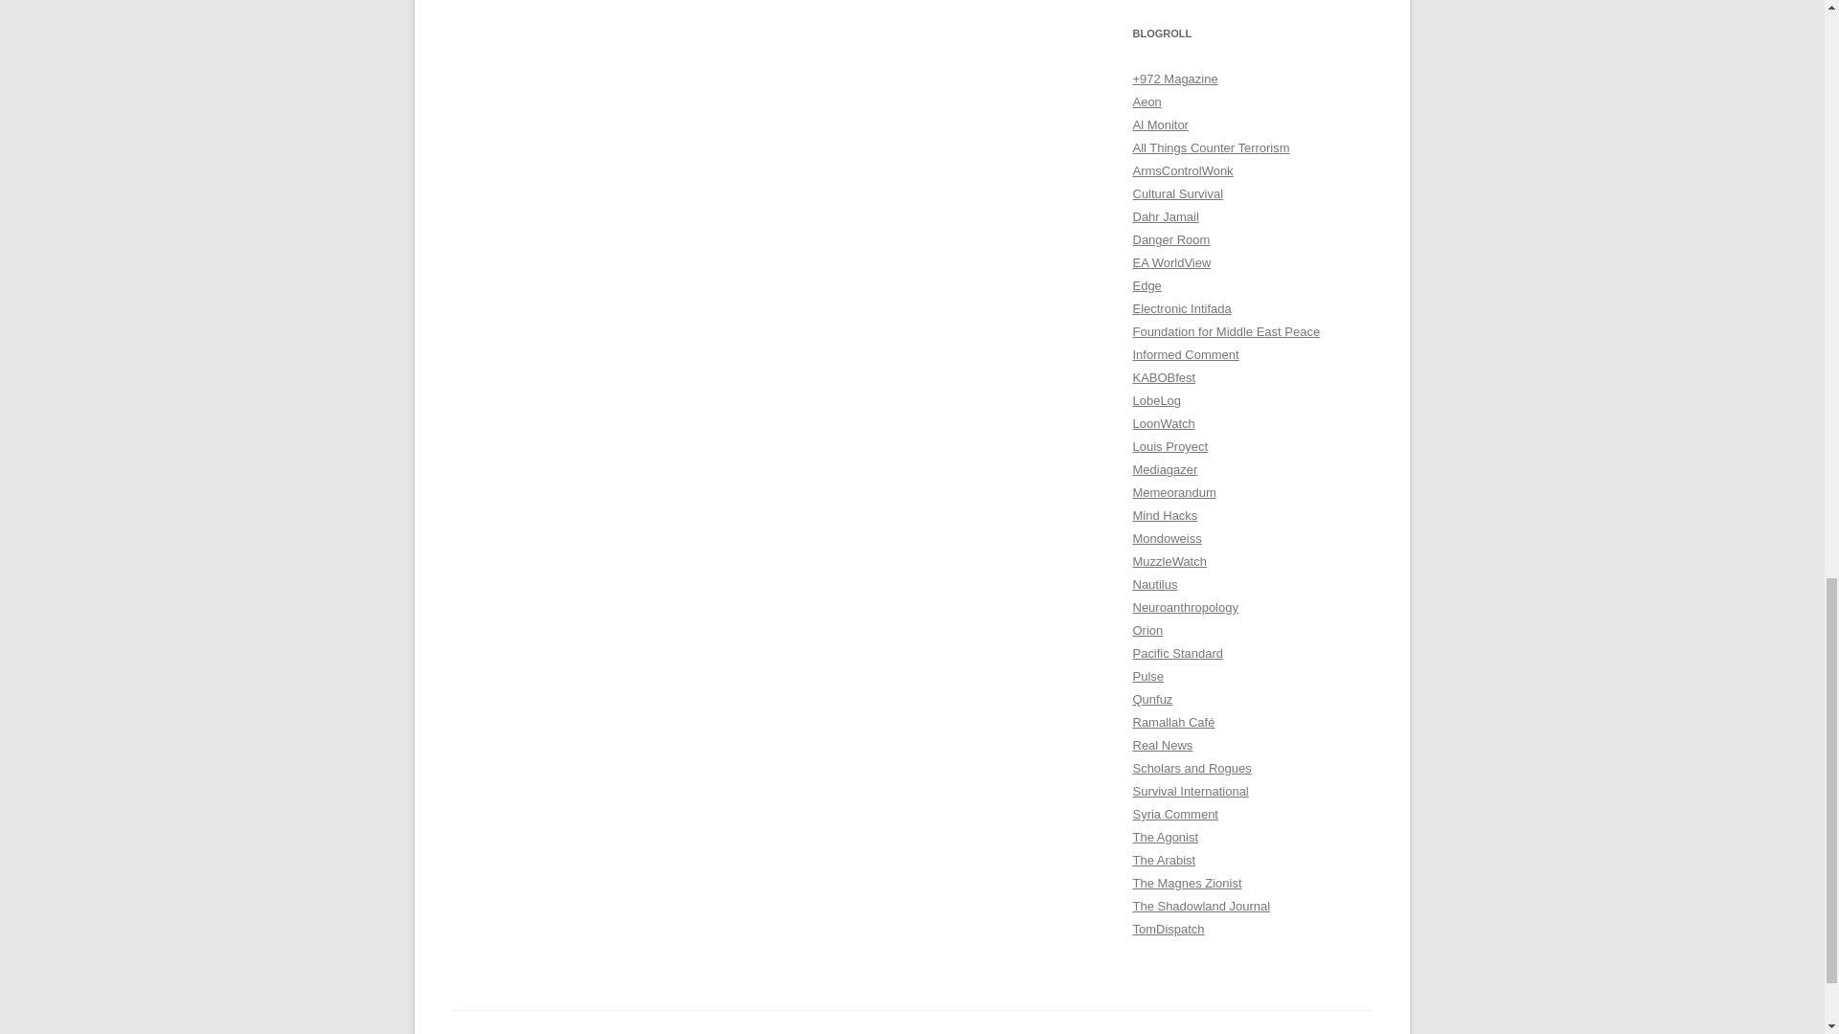 This screenshot has height=1034, width=1839. Describe the element at coordinates (1181, 308) in the screenshot. I see `Electronic Intifada` at that location.